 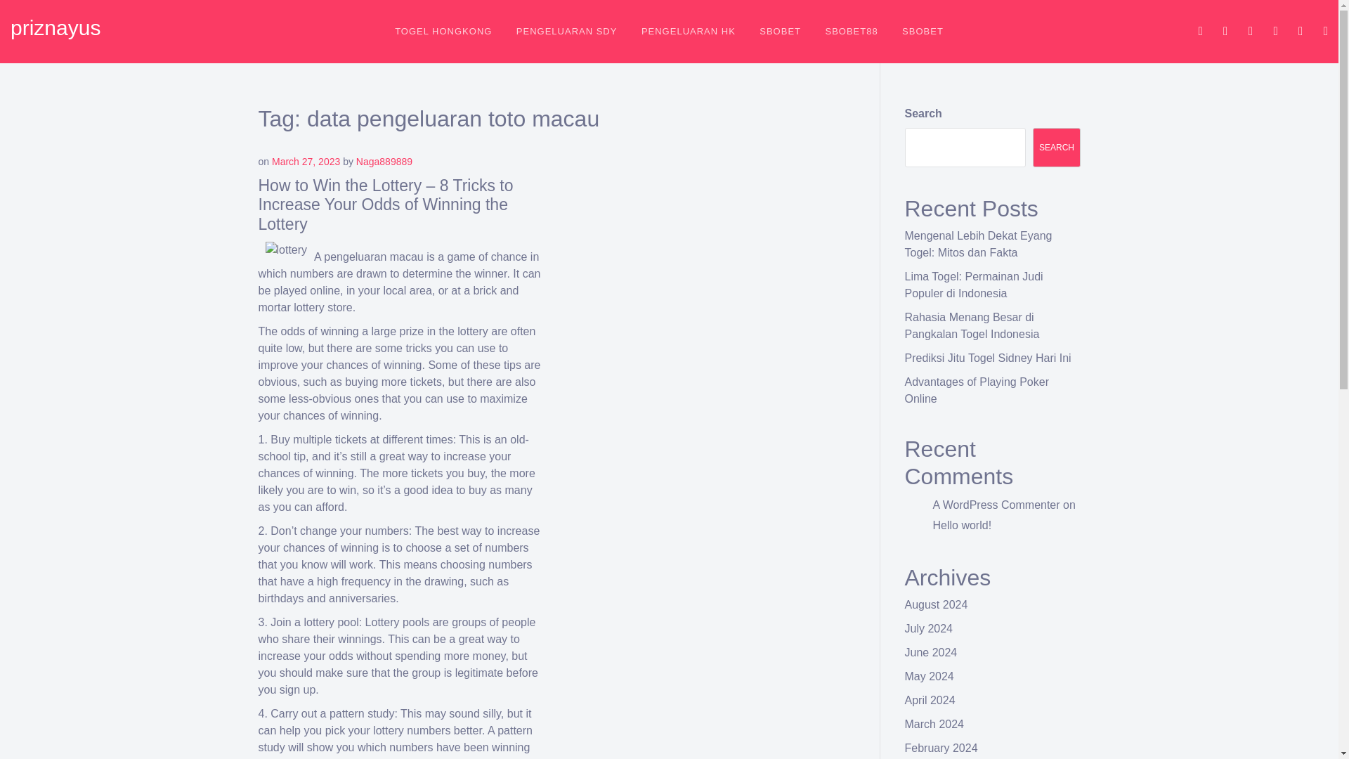 I want to click on August 2024, so click(x=937, y=604).